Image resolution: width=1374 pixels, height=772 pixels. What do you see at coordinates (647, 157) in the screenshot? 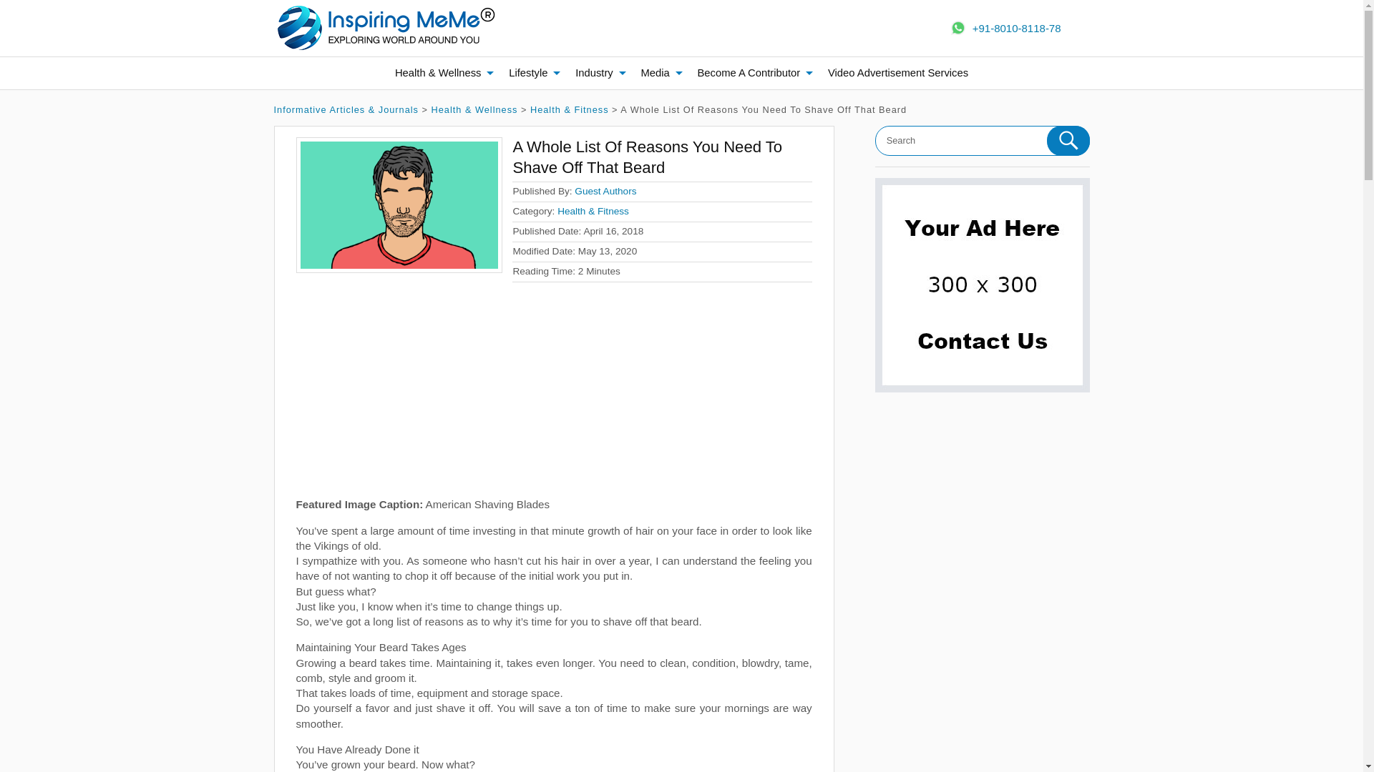
I see `A Whole List of Reasons You Need to Shave Off That Beard` at bounding box center [647, 157].